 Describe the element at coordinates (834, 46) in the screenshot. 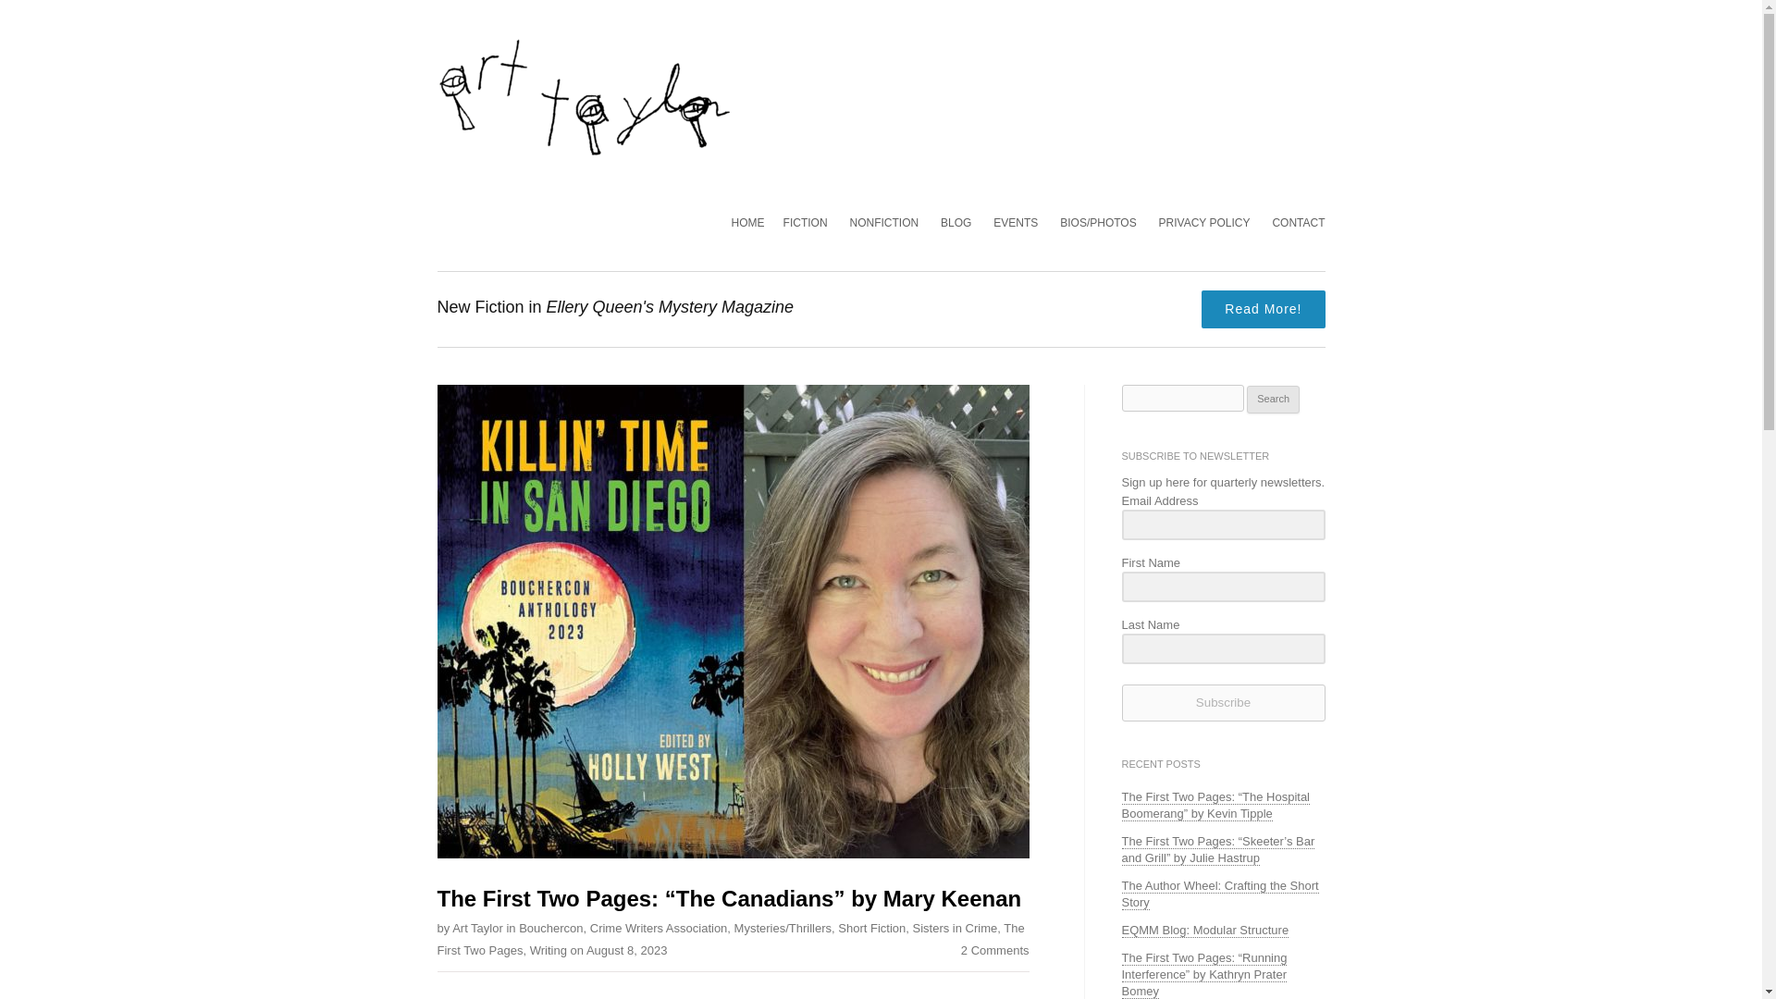

I see `Skip to content` at that location.